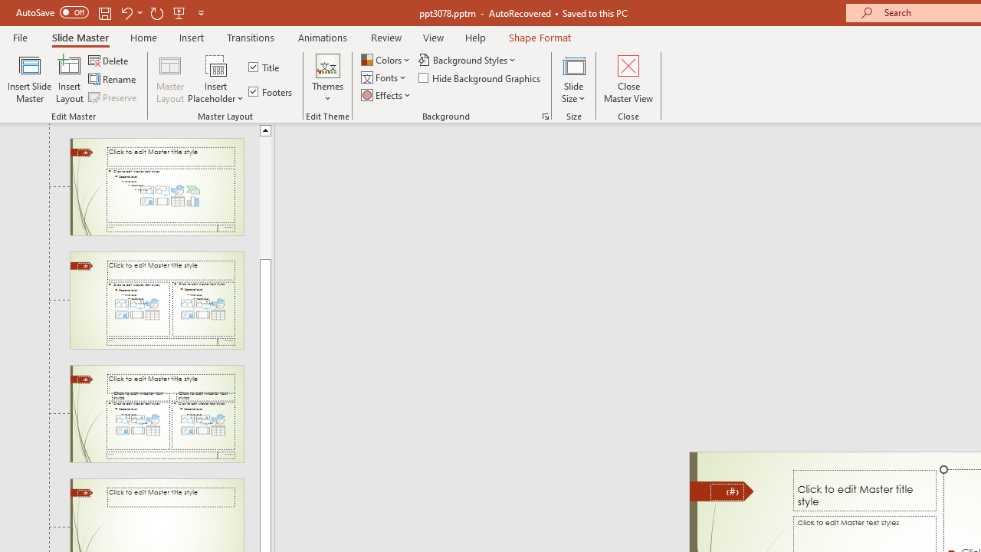 Image resolution: width=981 pixels, height=552 pixels. What do you see at coordinates (480, 78) in the screenshot?
I see `Hide Background Graphics` at bounding box center [480, 78].